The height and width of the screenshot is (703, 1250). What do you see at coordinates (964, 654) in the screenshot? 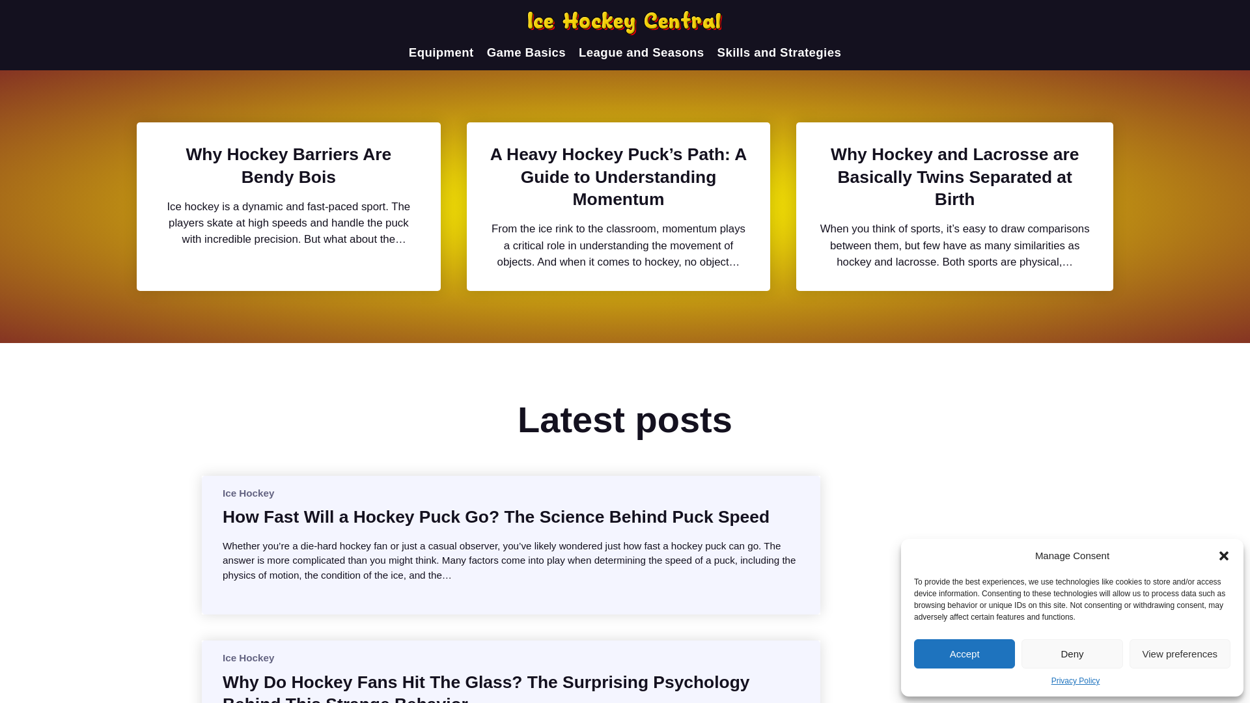
I see `Accept` at bounding box center [964, 654].